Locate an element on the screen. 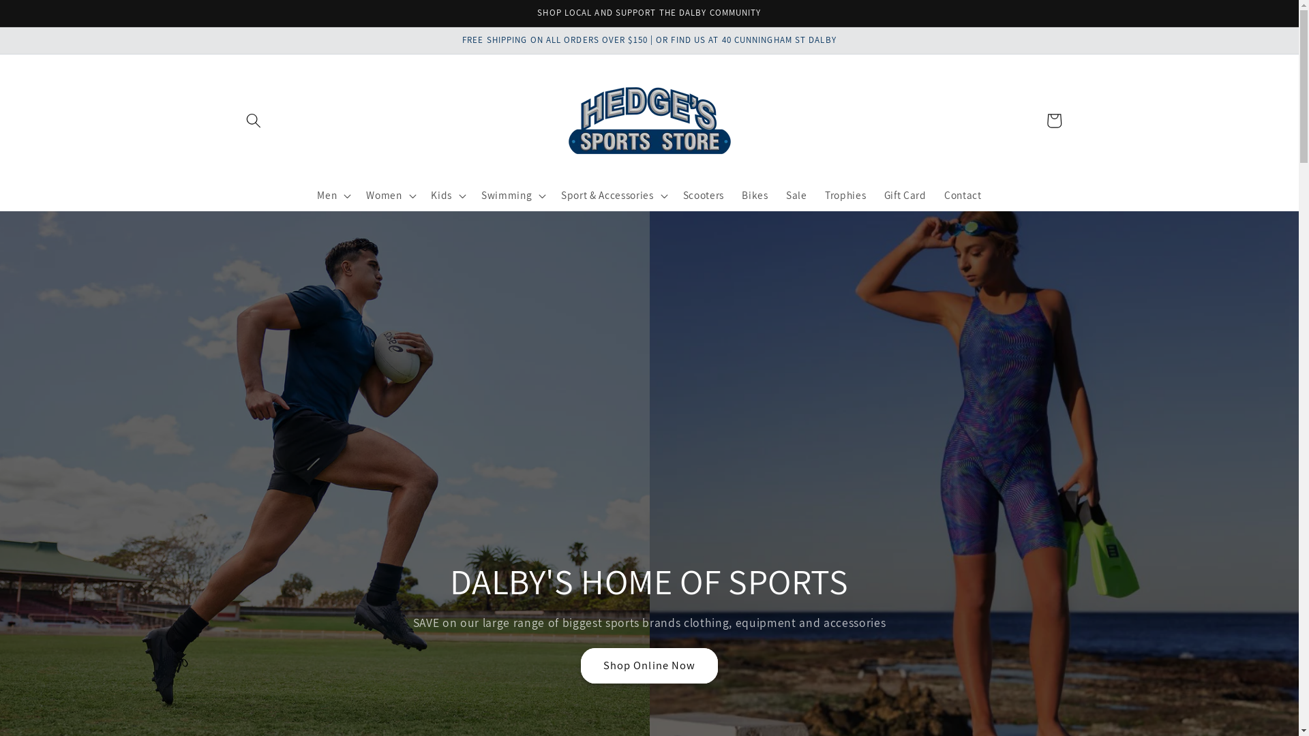 Image resolution: width=1309 pixels, height=736 pixels. Cart is located at coordinates (1054, 121).